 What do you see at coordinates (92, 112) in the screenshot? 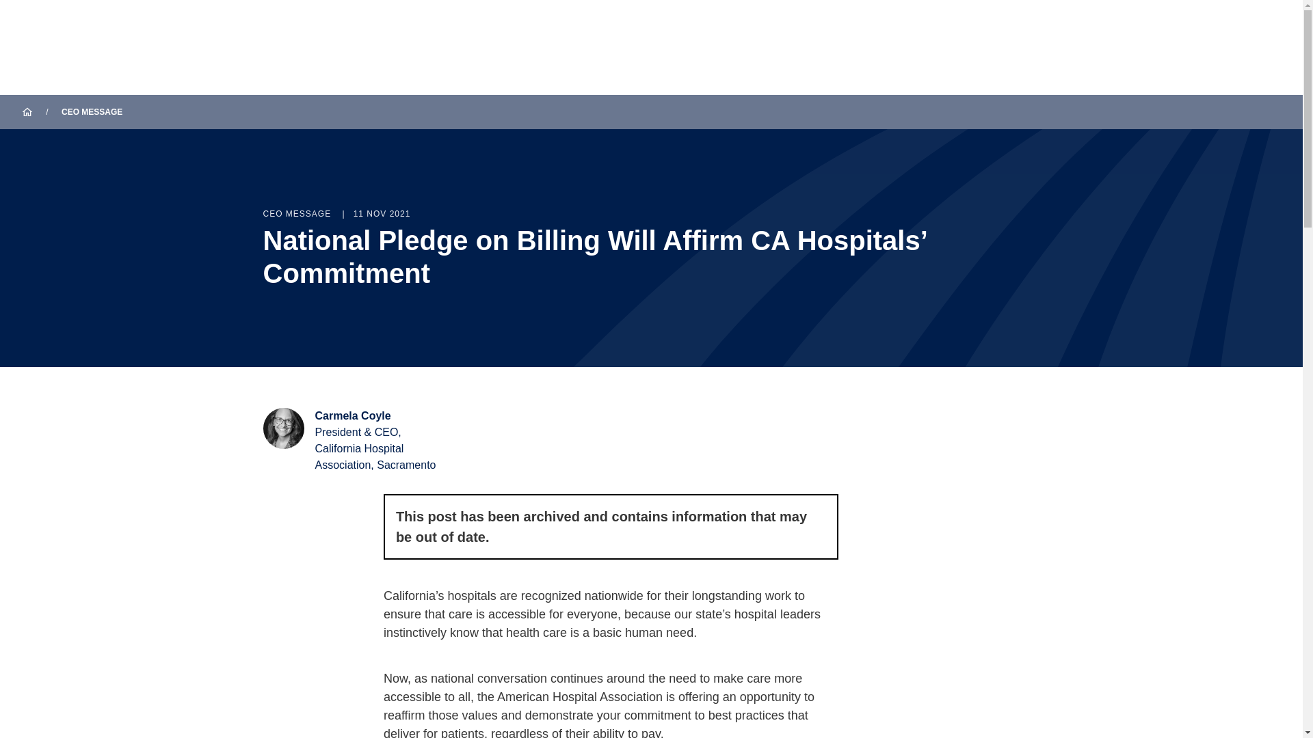
I see `CEO MESSAGE` at bounding box center [92, 112].